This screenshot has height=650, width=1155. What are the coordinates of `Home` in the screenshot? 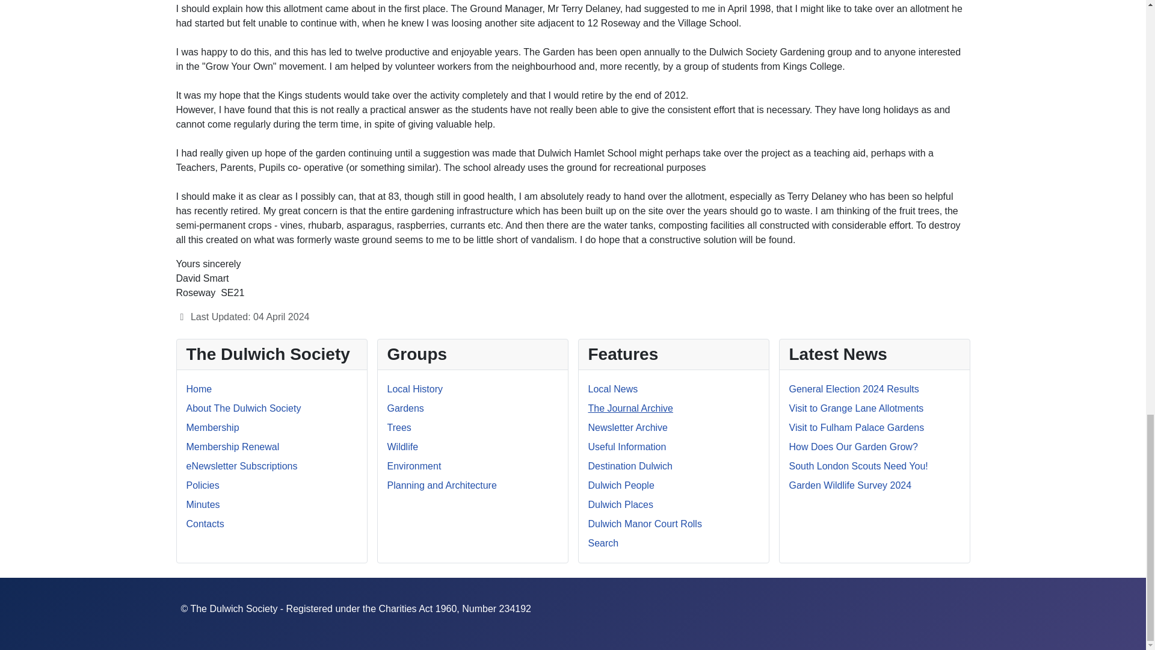 It's located at (199, 389).